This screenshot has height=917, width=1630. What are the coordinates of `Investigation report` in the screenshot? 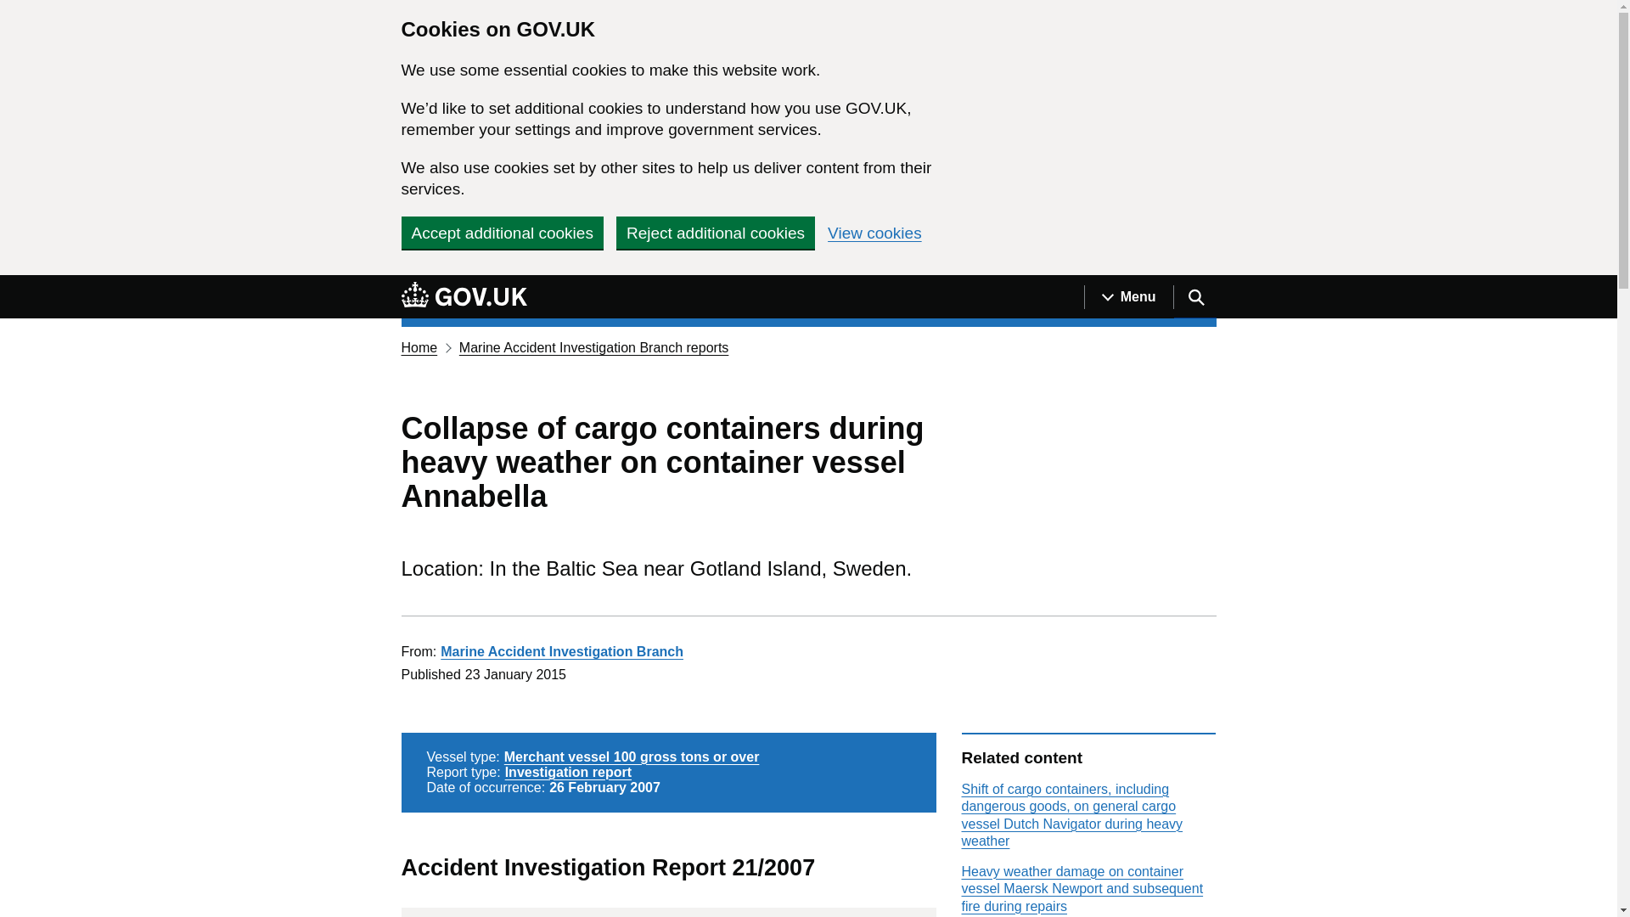 It's located at (569, 772).